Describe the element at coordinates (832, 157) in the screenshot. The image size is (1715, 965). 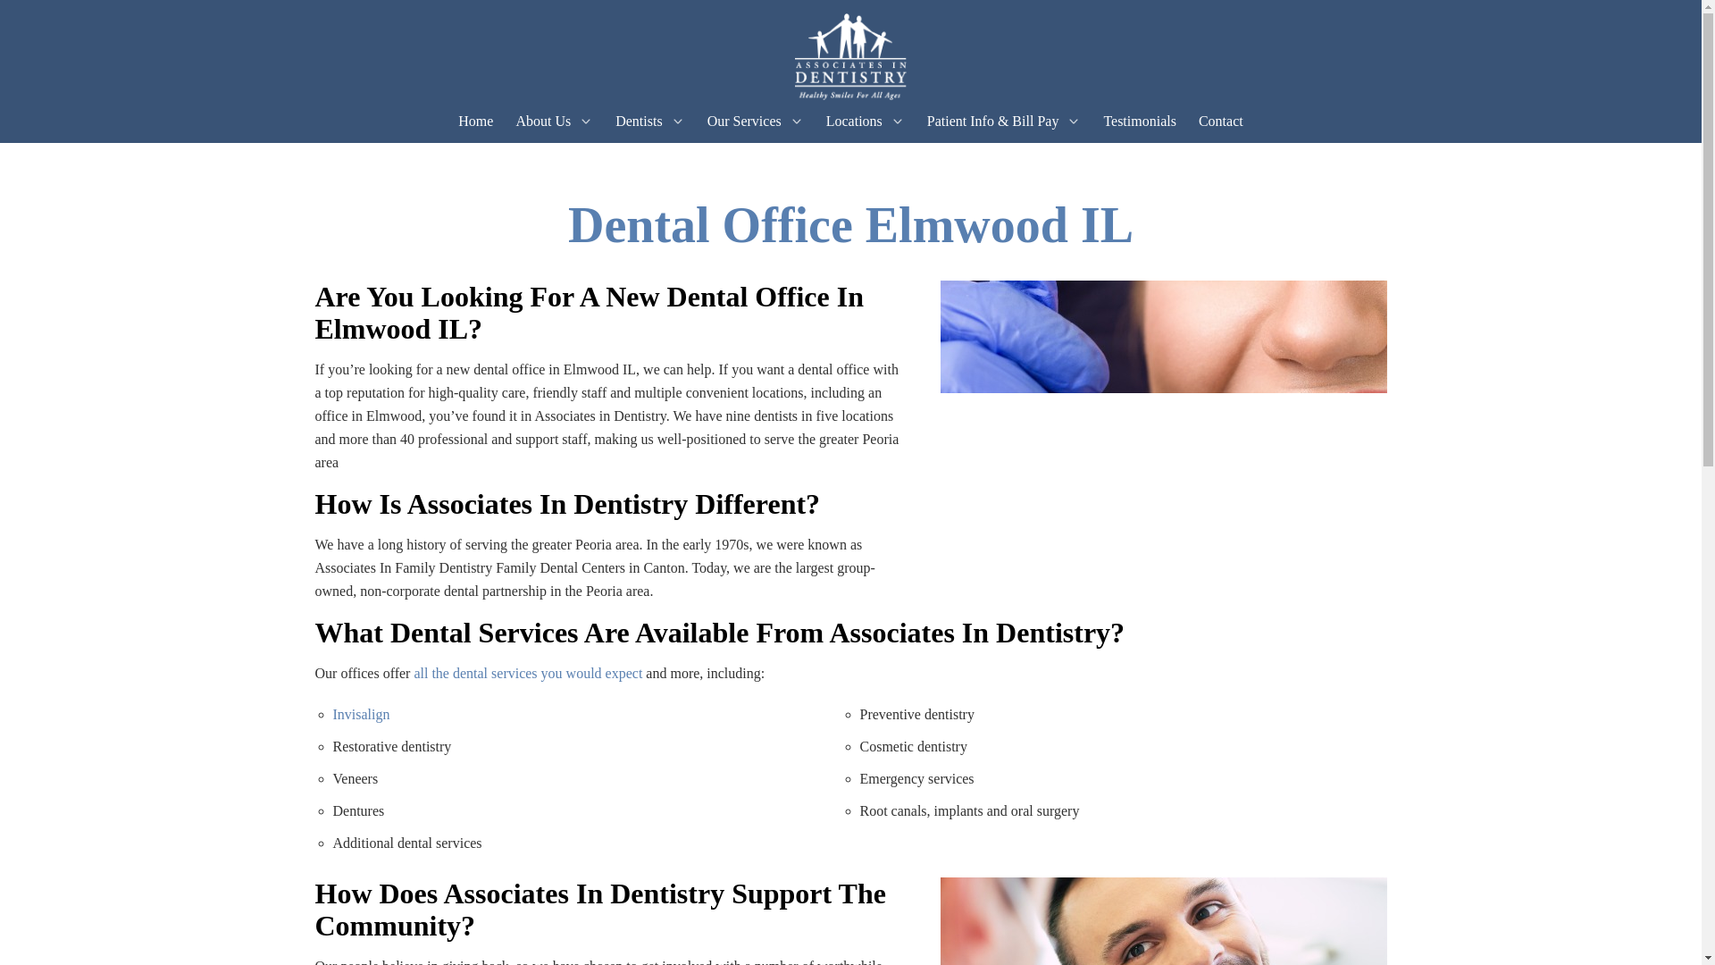
I see `Invisalign` at that location.